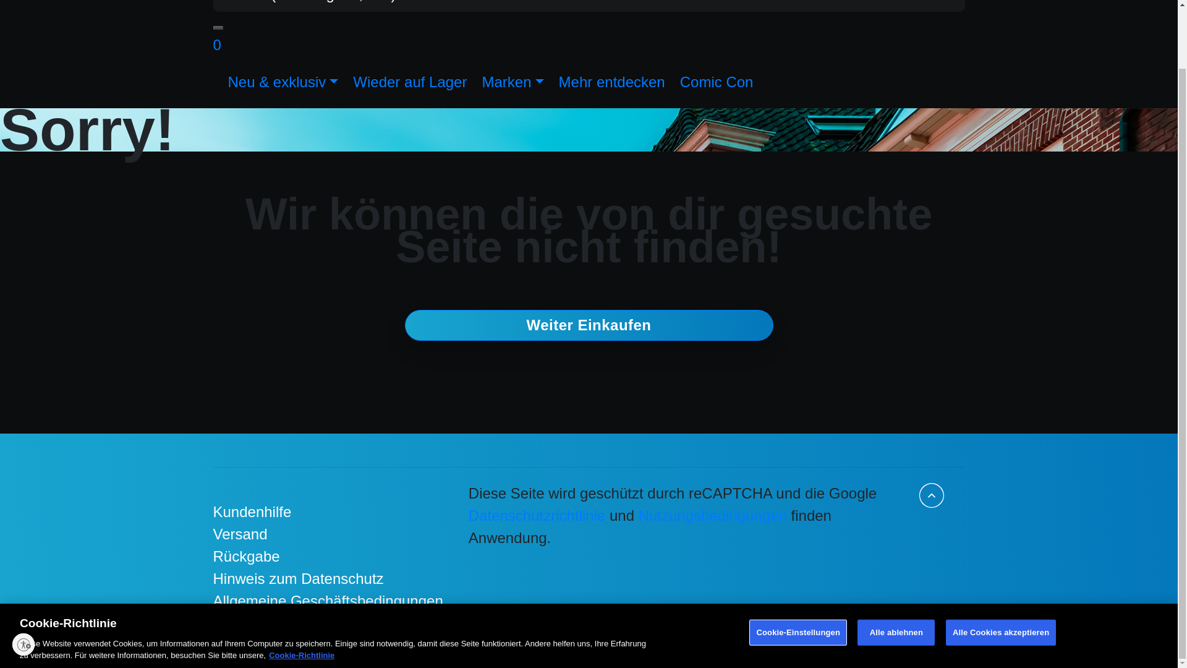  I want to click on Hoch, so click(931, 495).